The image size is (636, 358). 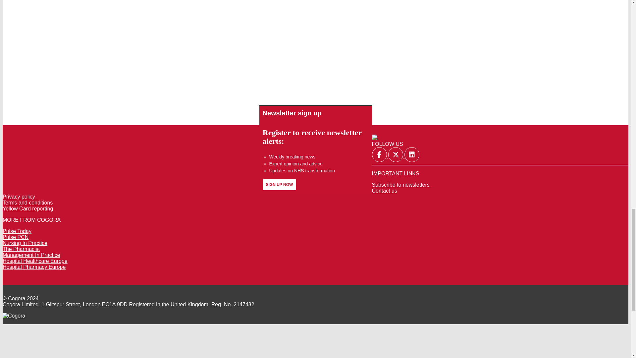 I want to click on Privacy policy, so click(x=19, y=197).